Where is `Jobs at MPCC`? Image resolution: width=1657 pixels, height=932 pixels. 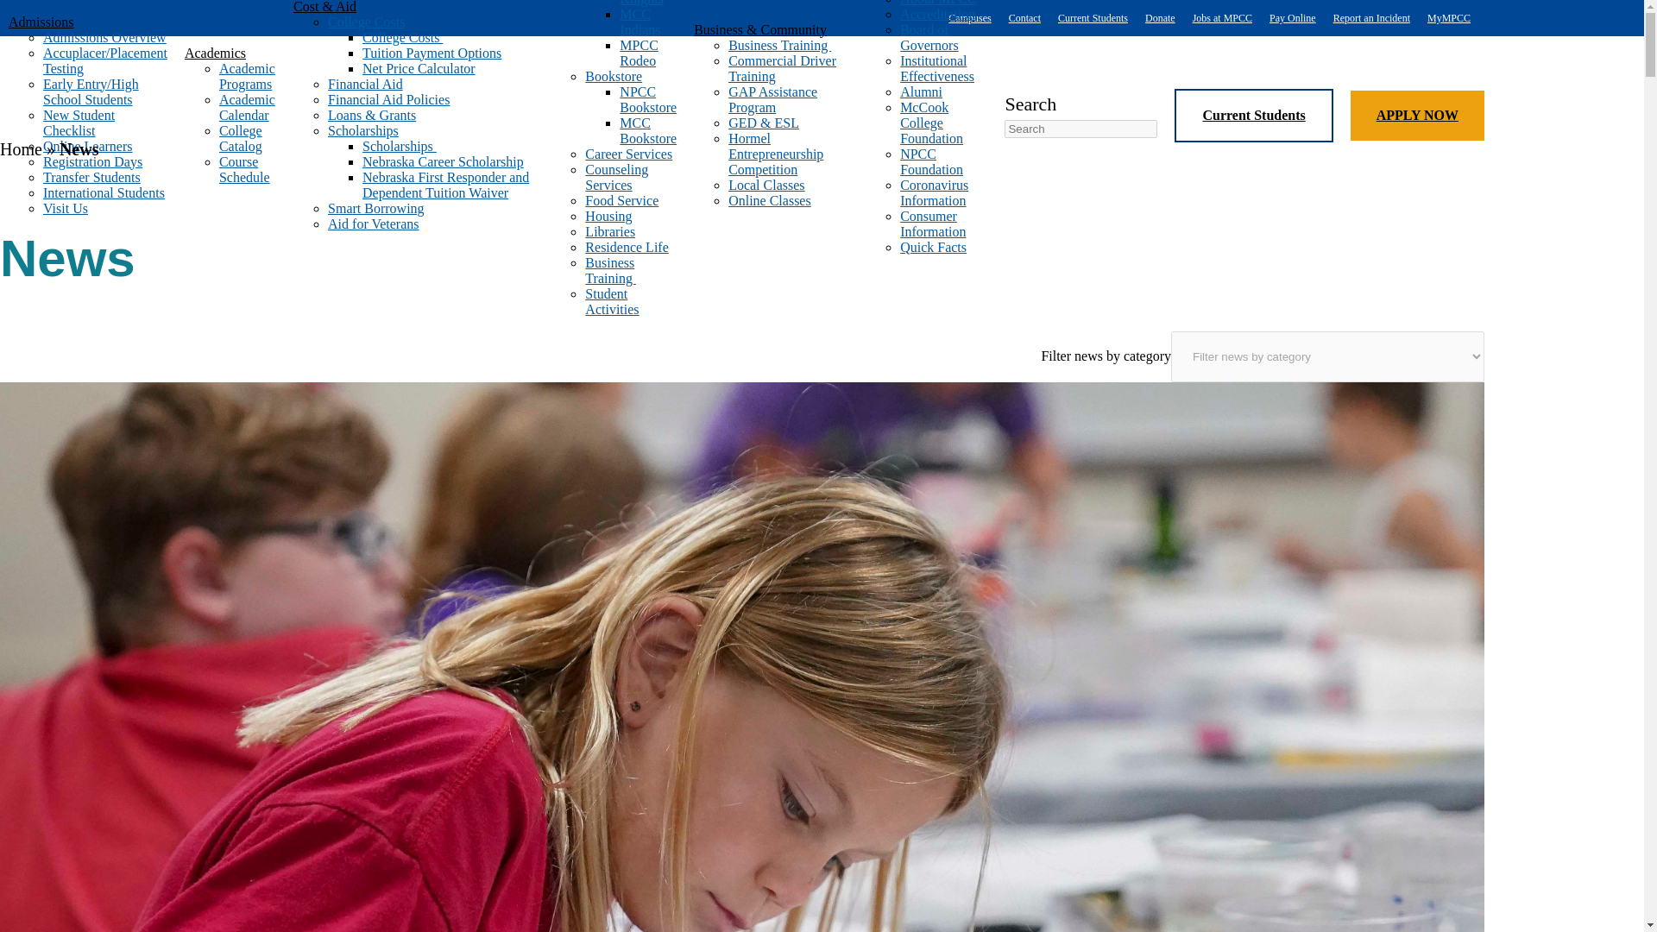 Jobs at MPCC is located at coordinates (1222, 18).